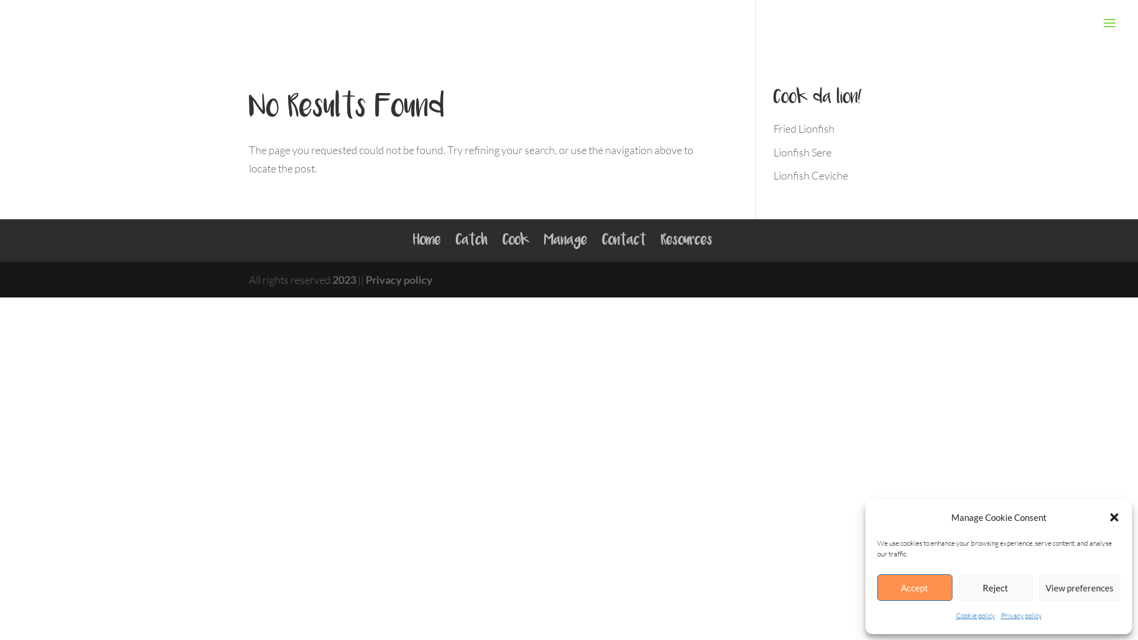 The width and height of the screenshot is (1138, 640). Describe the element at coordinates (975, 616) in the screenshot. I see `Cookie policy` at that location.